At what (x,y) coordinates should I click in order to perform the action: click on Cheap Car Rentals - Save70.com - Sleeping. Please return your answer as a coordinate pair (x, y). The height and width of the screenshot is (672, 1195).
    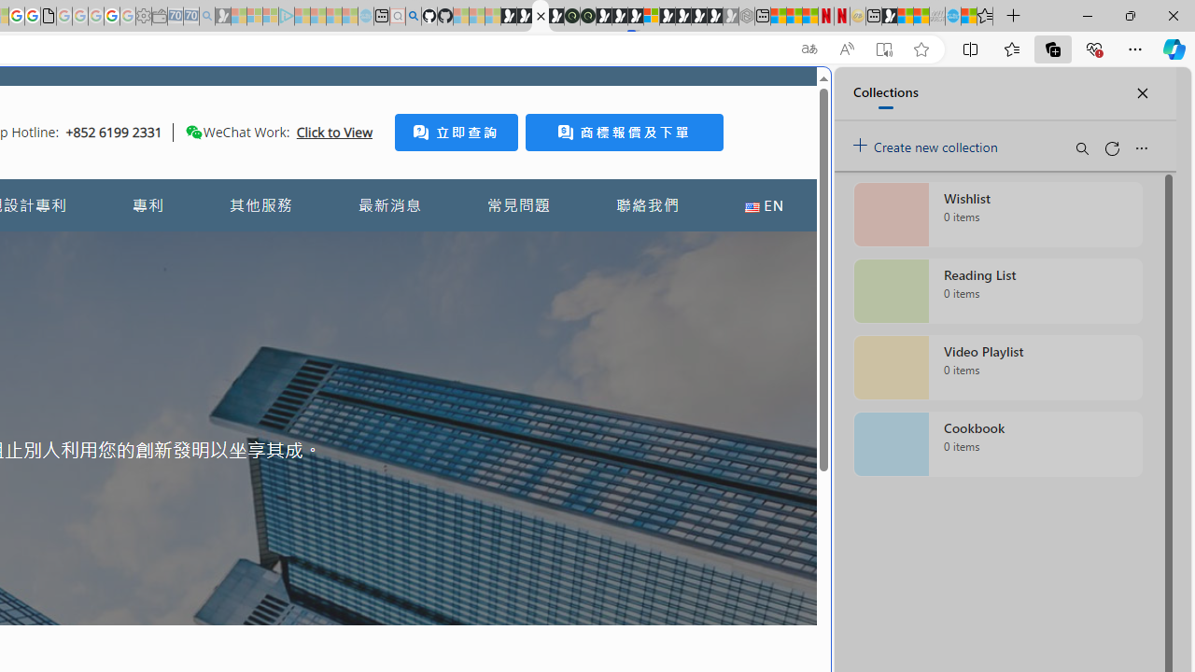
    Looking at the image, I should click on (190, 17).